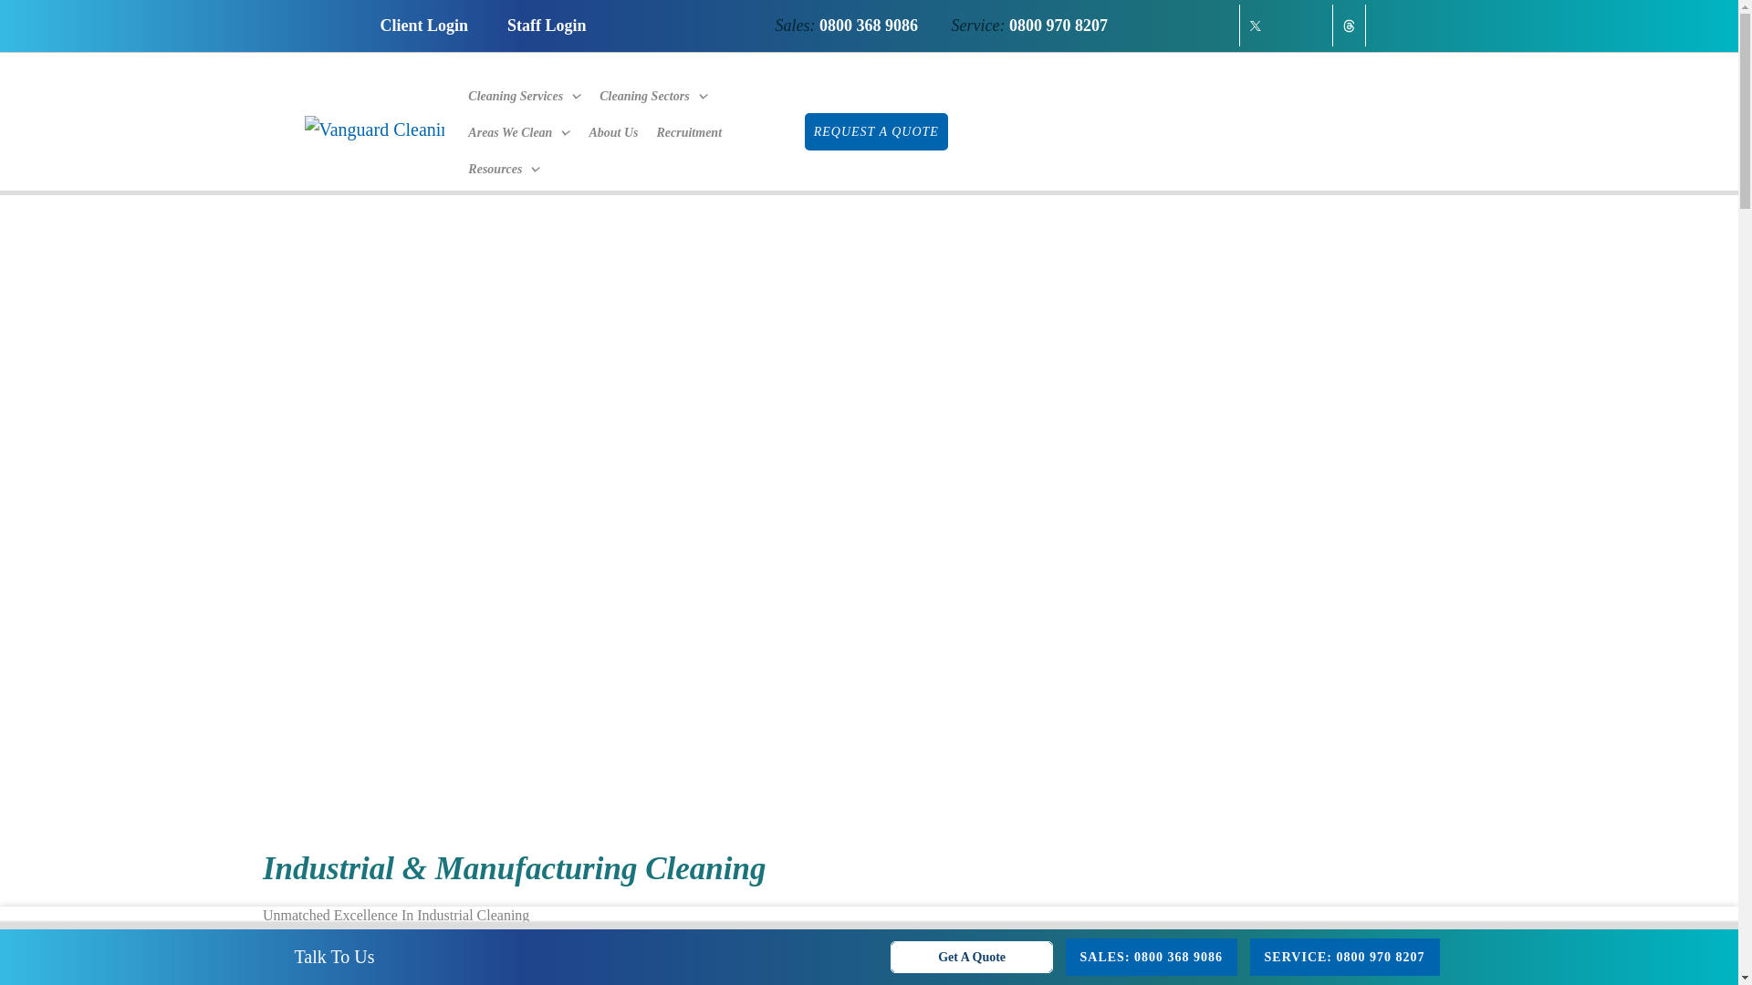  I want to click on Cleaning Services, so click(525, 91).